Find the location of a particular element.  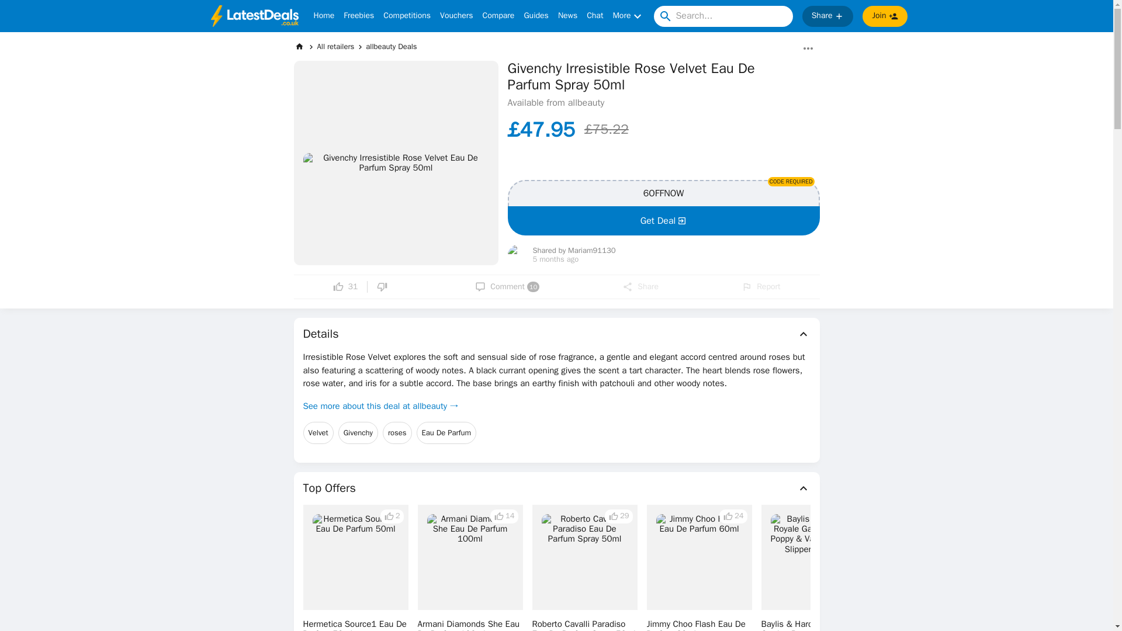

Details is located at coordinates (556, 334).